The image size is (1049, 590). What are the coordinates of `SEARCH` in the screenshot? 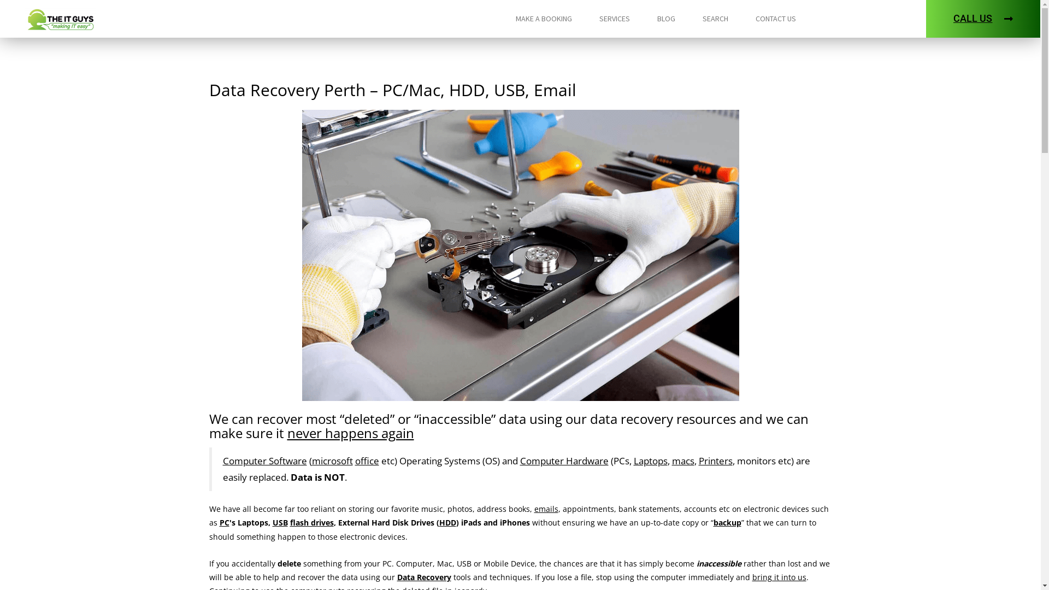 It's located at (716, 19).